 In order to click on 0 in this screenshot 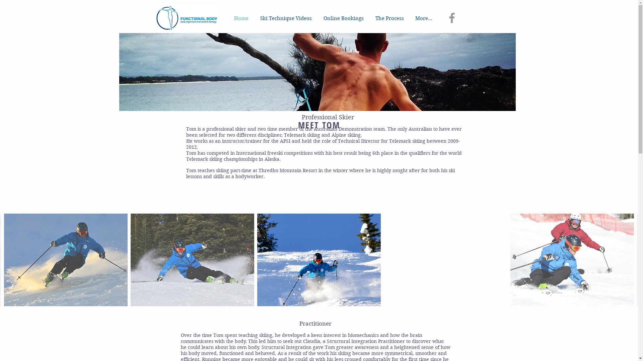, I will do `click(478, 53)`.